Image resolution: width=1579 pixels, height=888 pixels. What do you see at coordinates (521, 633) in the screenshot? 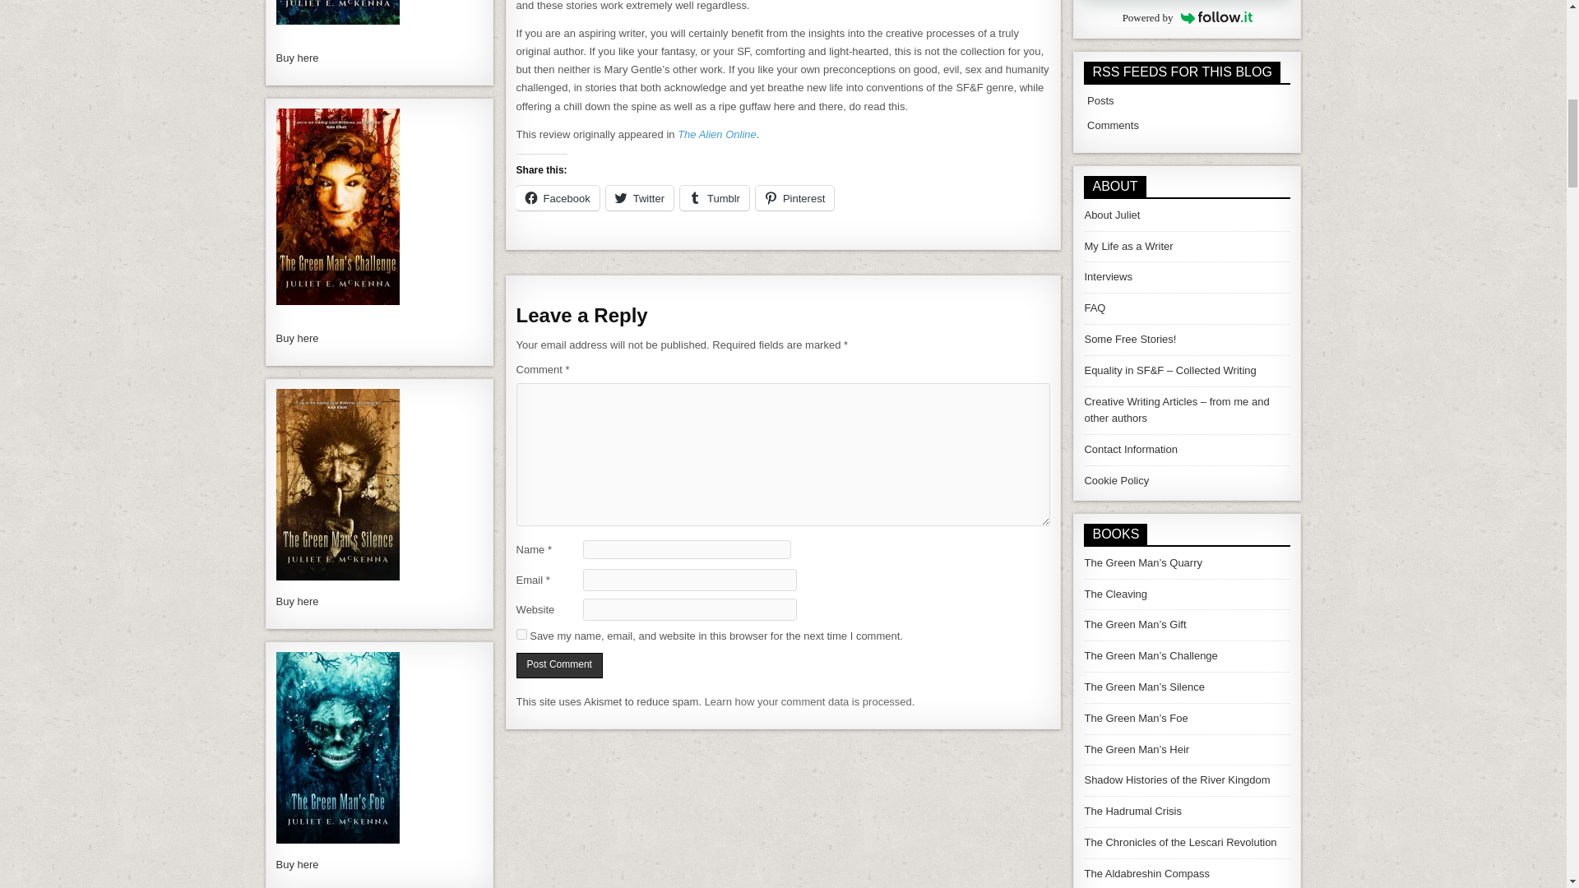
I see `yes` at bounding box center [521, 633].